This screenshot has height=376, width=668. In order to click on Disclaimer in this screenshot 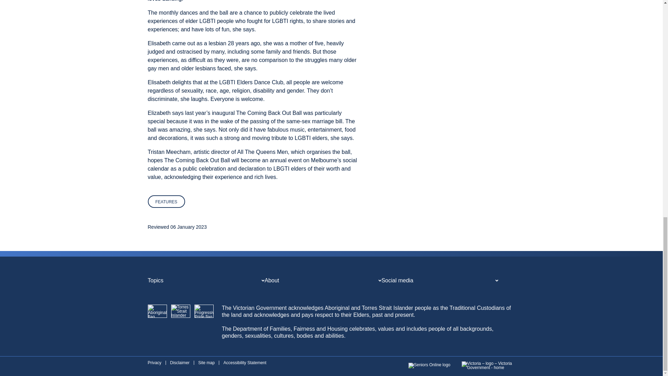, I will do `click(180, 362)`.